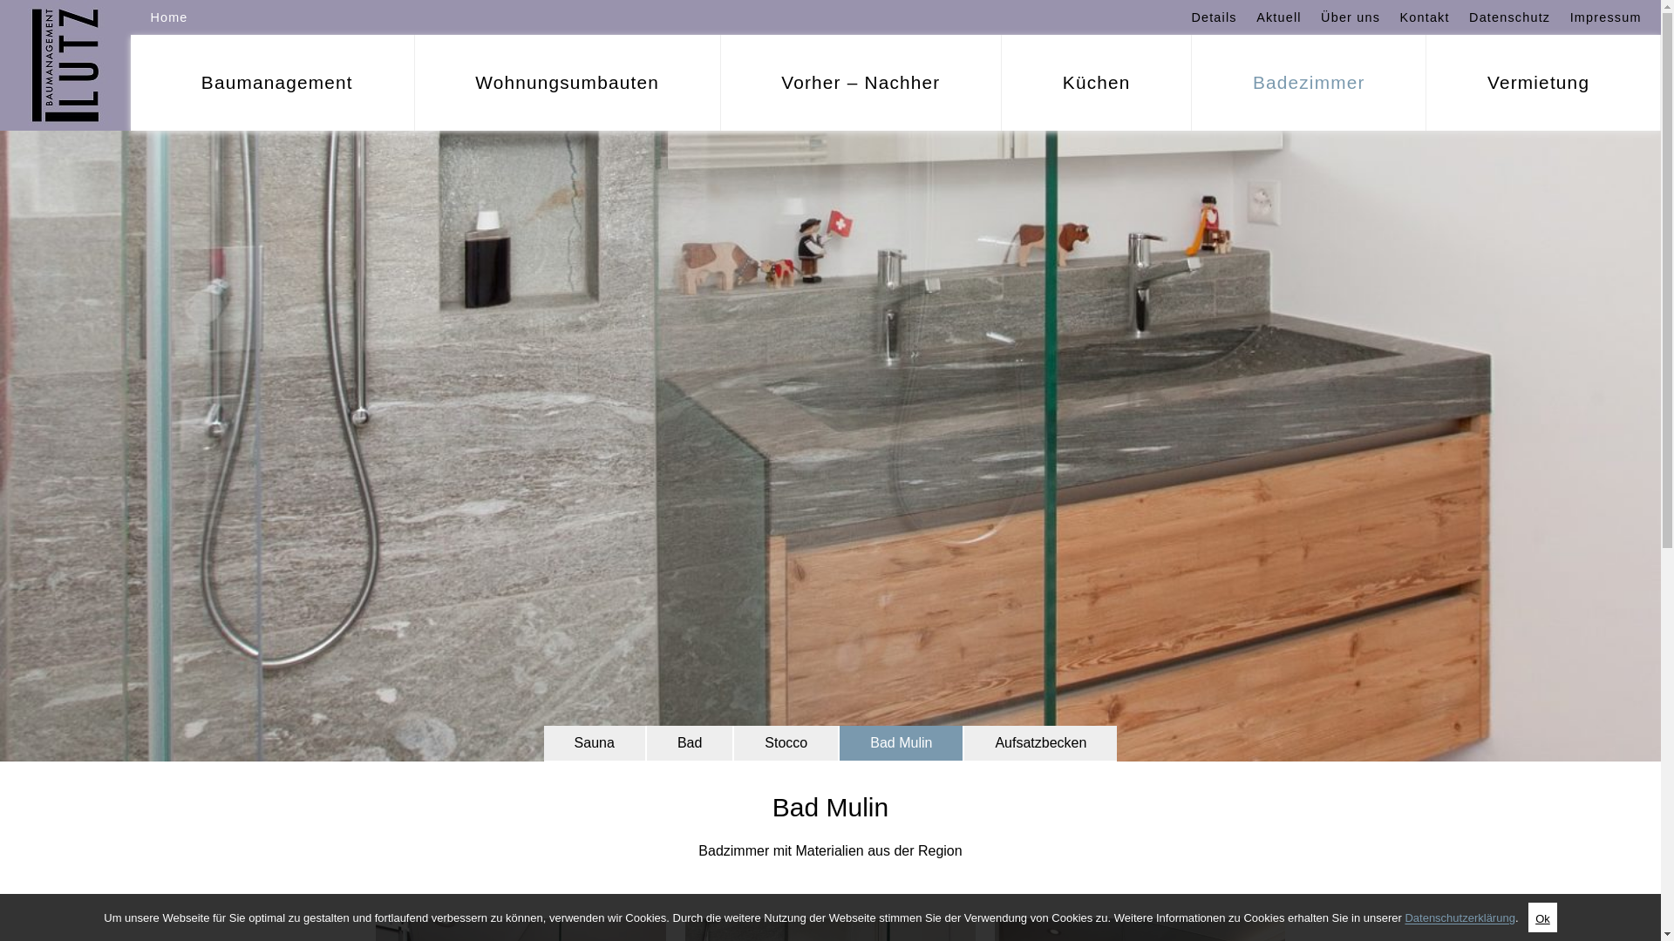 This screenshot has height=941, width=1674. I want to click on Vermietung, so click(1543, 83).